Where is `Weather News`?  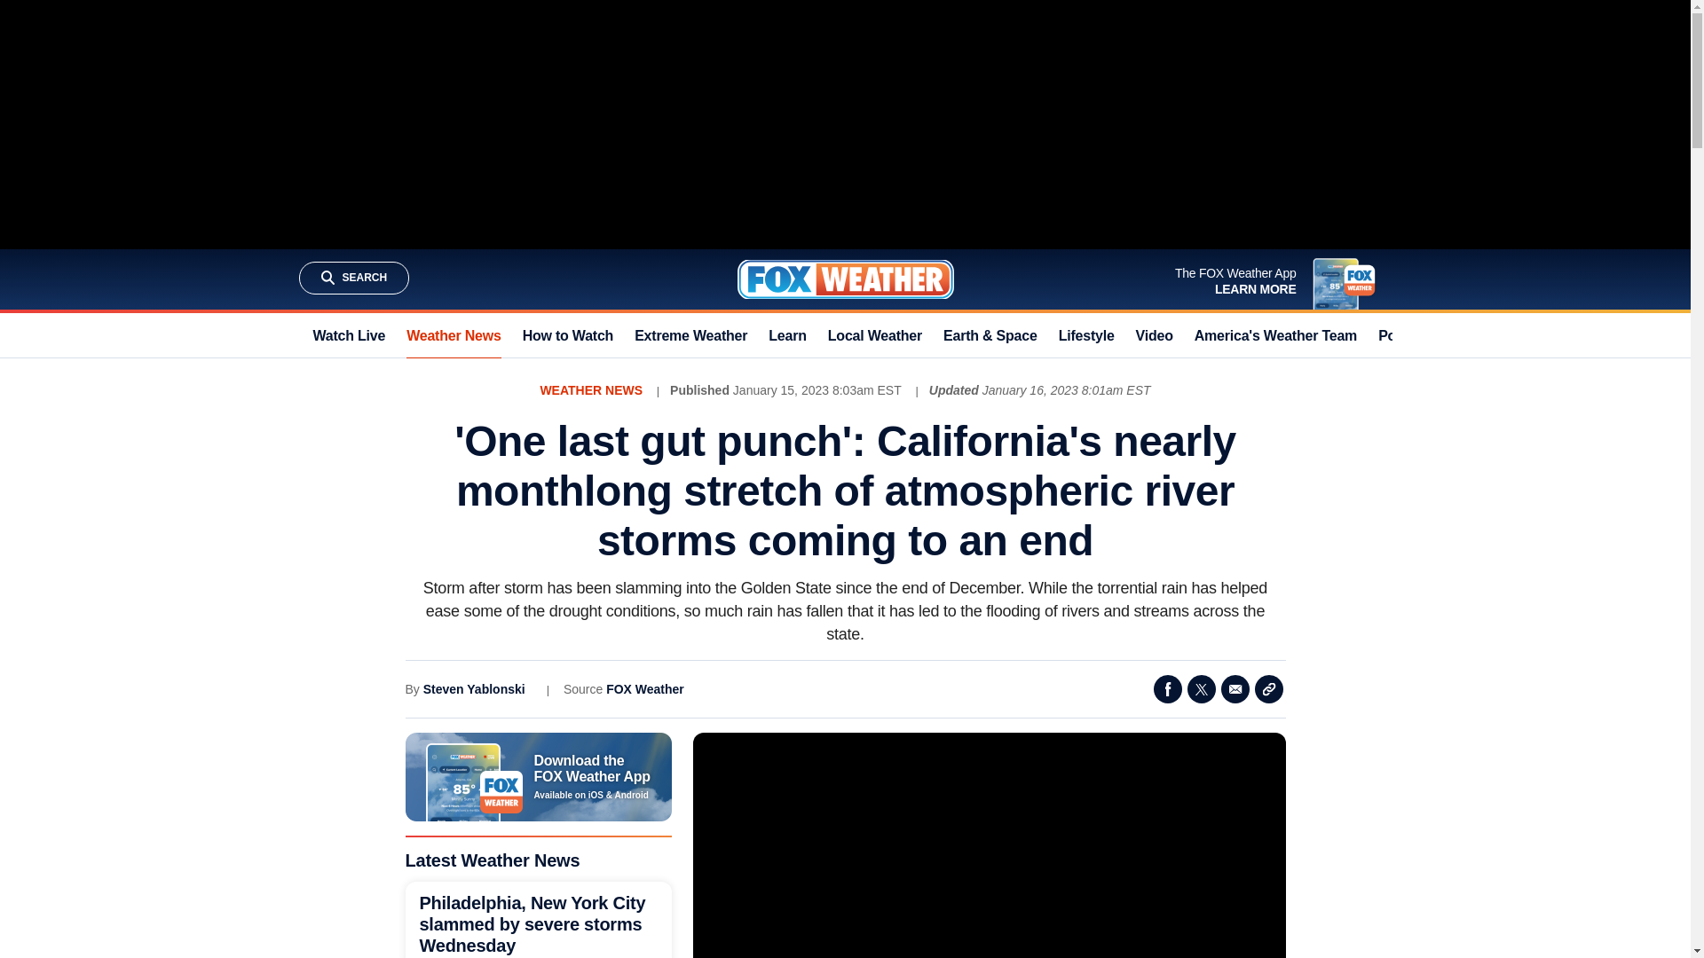
Weather News is located at coordinates (454, 335).